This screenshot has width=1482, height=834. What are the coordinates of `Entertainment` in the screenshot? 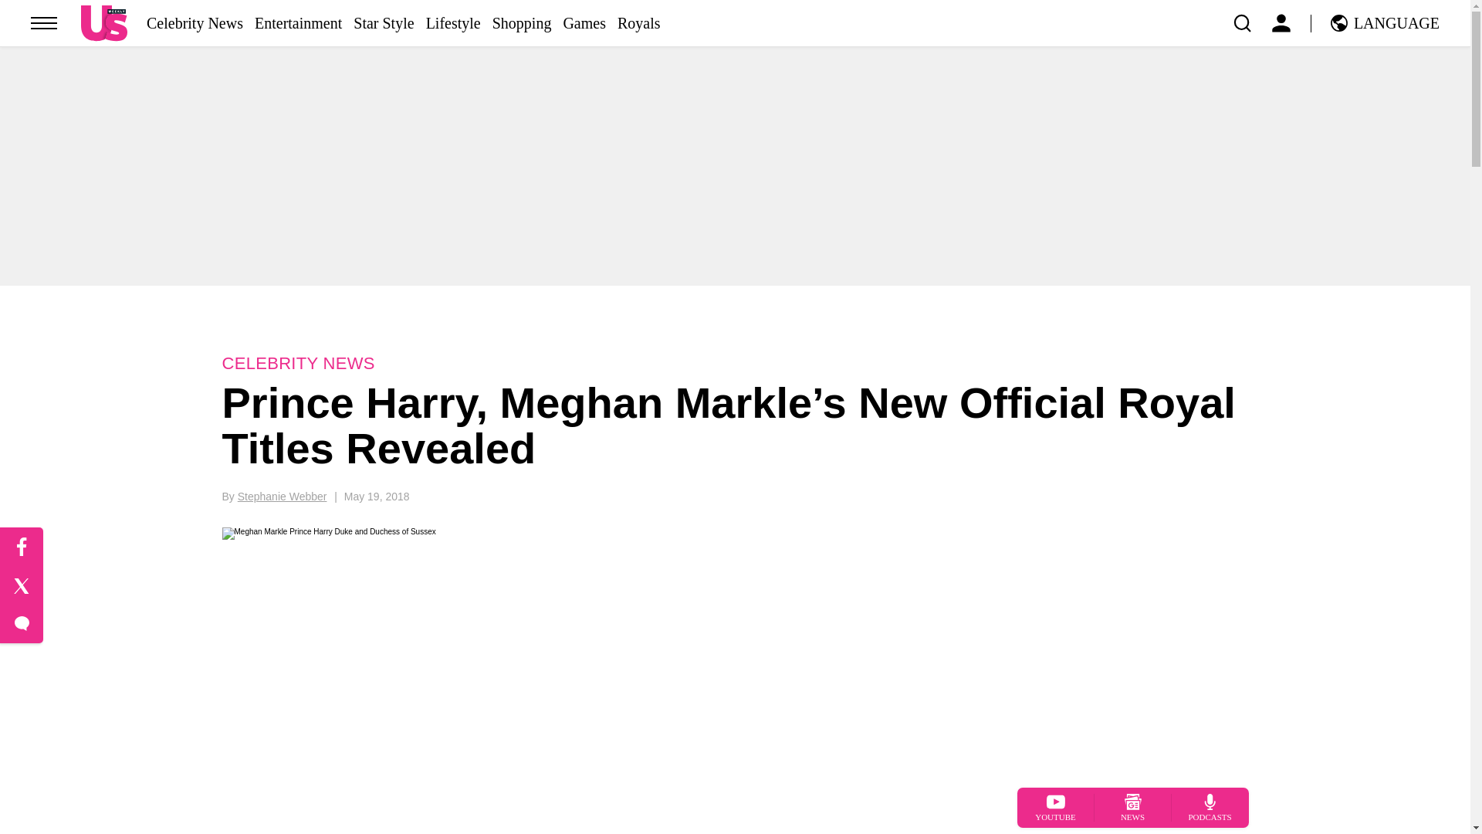 It's located at (298, 23).